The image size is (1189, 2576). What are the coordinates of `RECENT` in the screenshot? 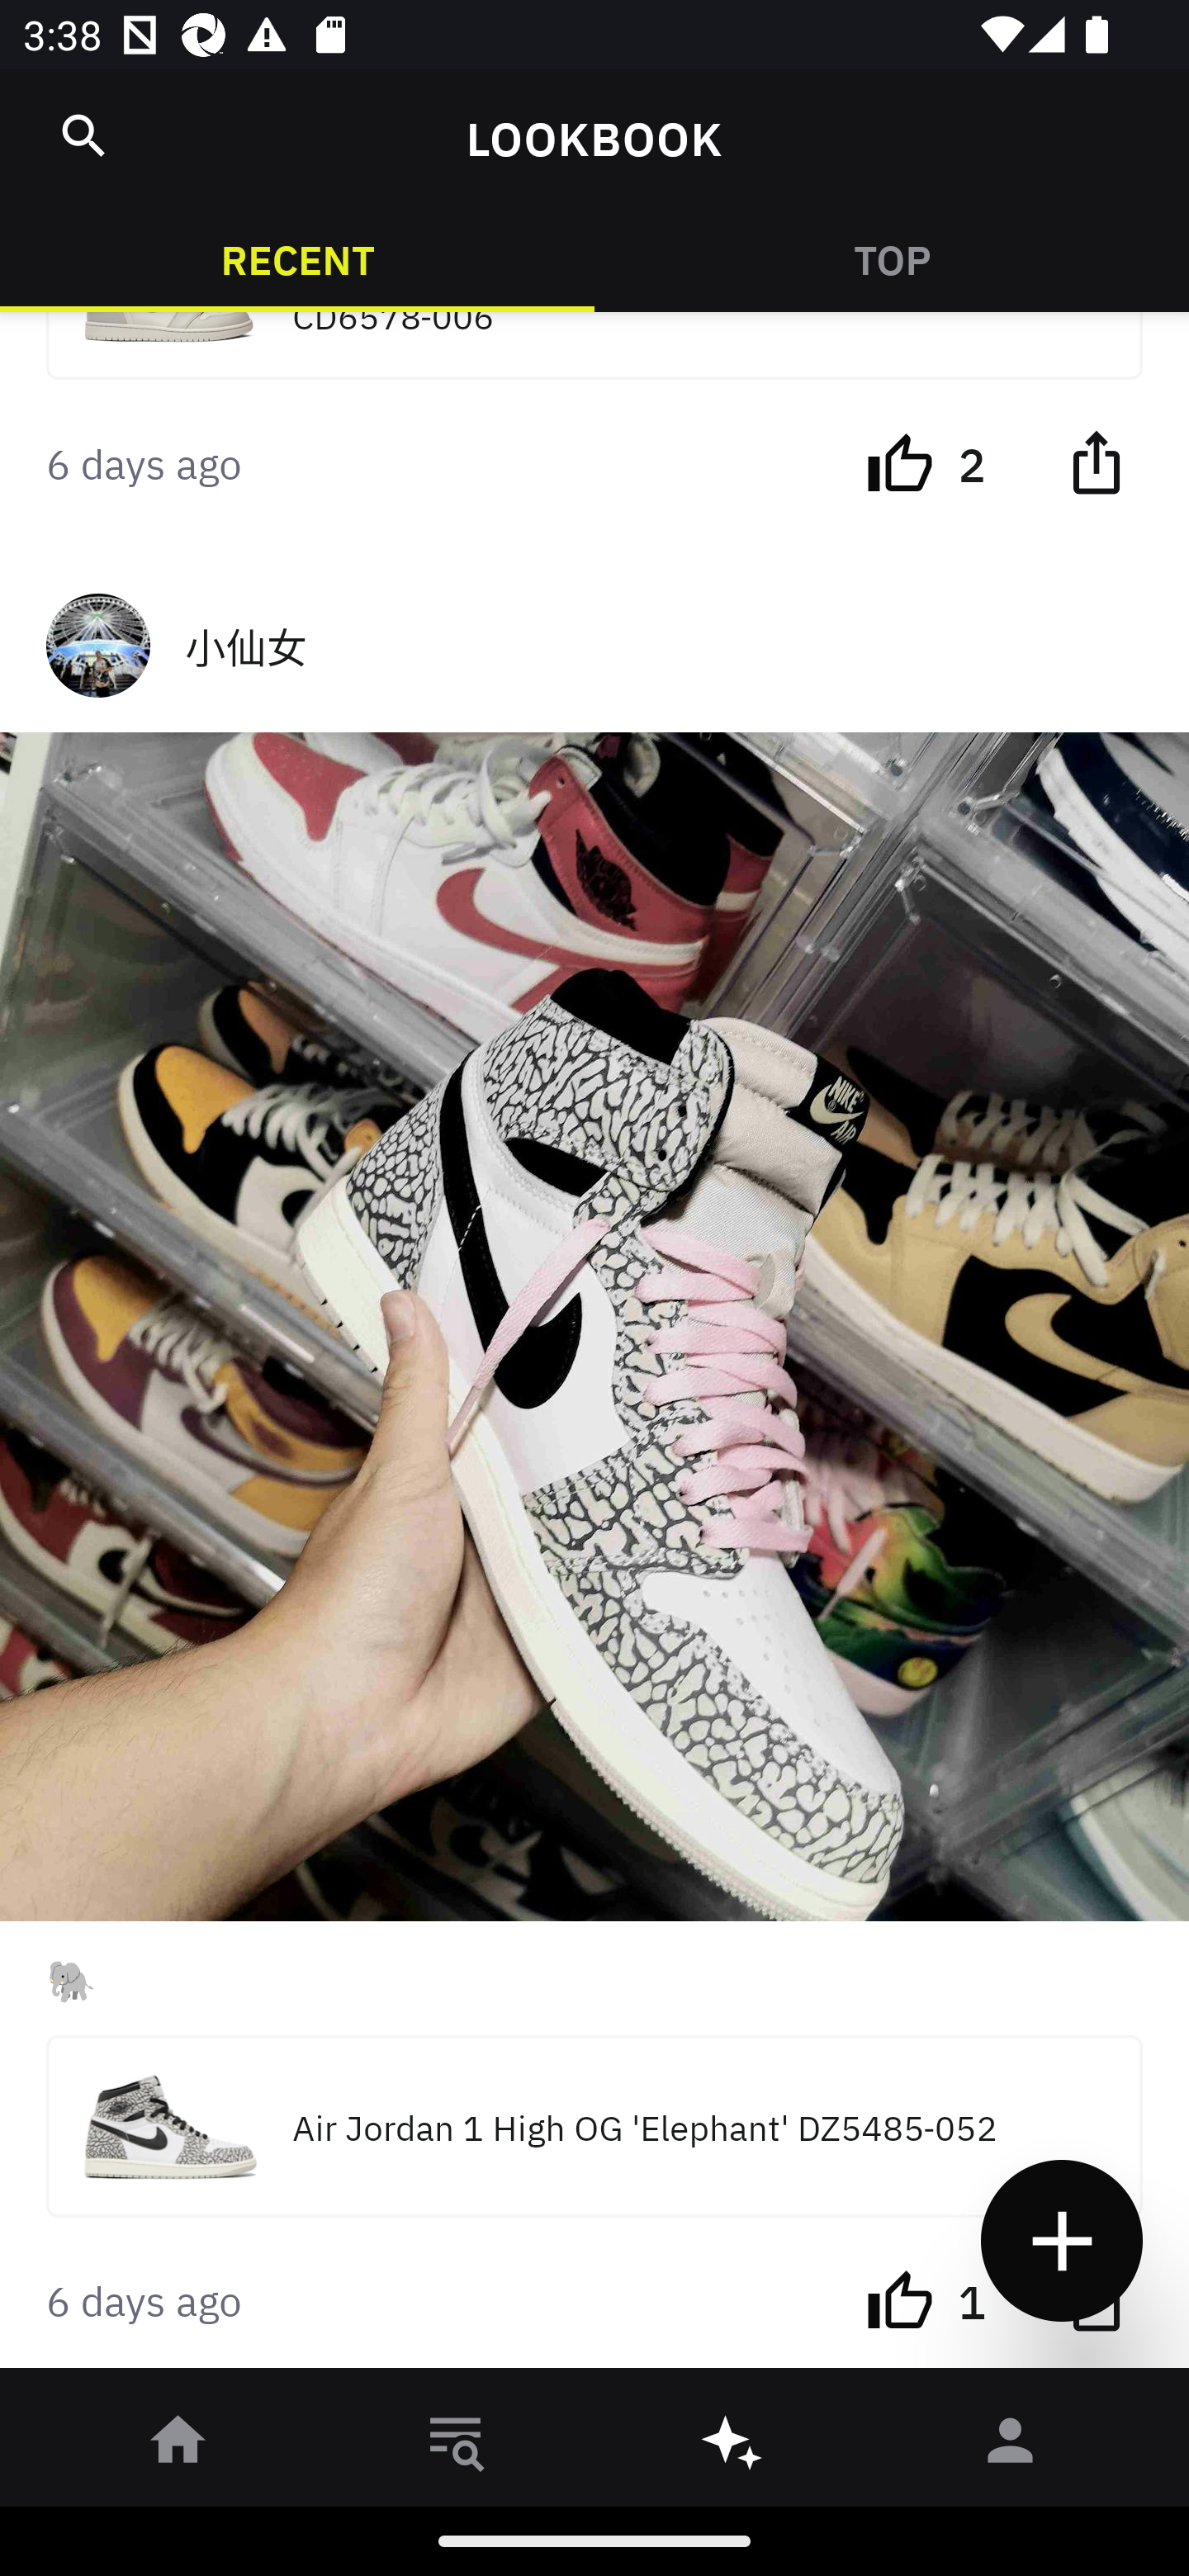 It's located at (297, 258).